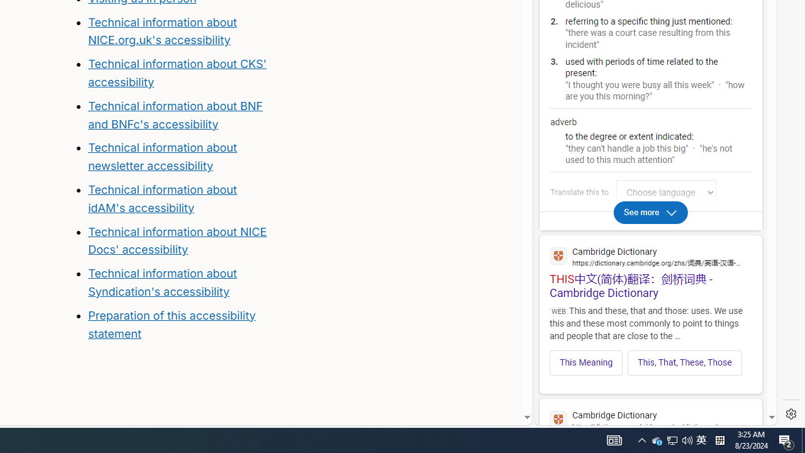  I want to click on This Meaning, so click(586, 362).